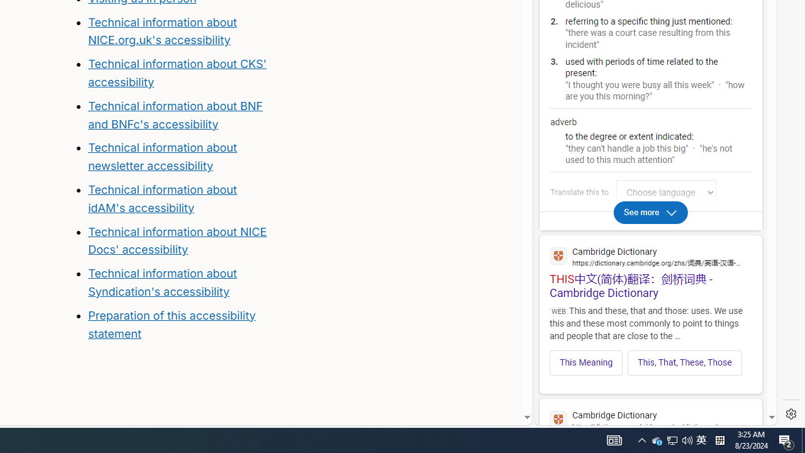  I want to click on This Meaning, so click(586, 362).